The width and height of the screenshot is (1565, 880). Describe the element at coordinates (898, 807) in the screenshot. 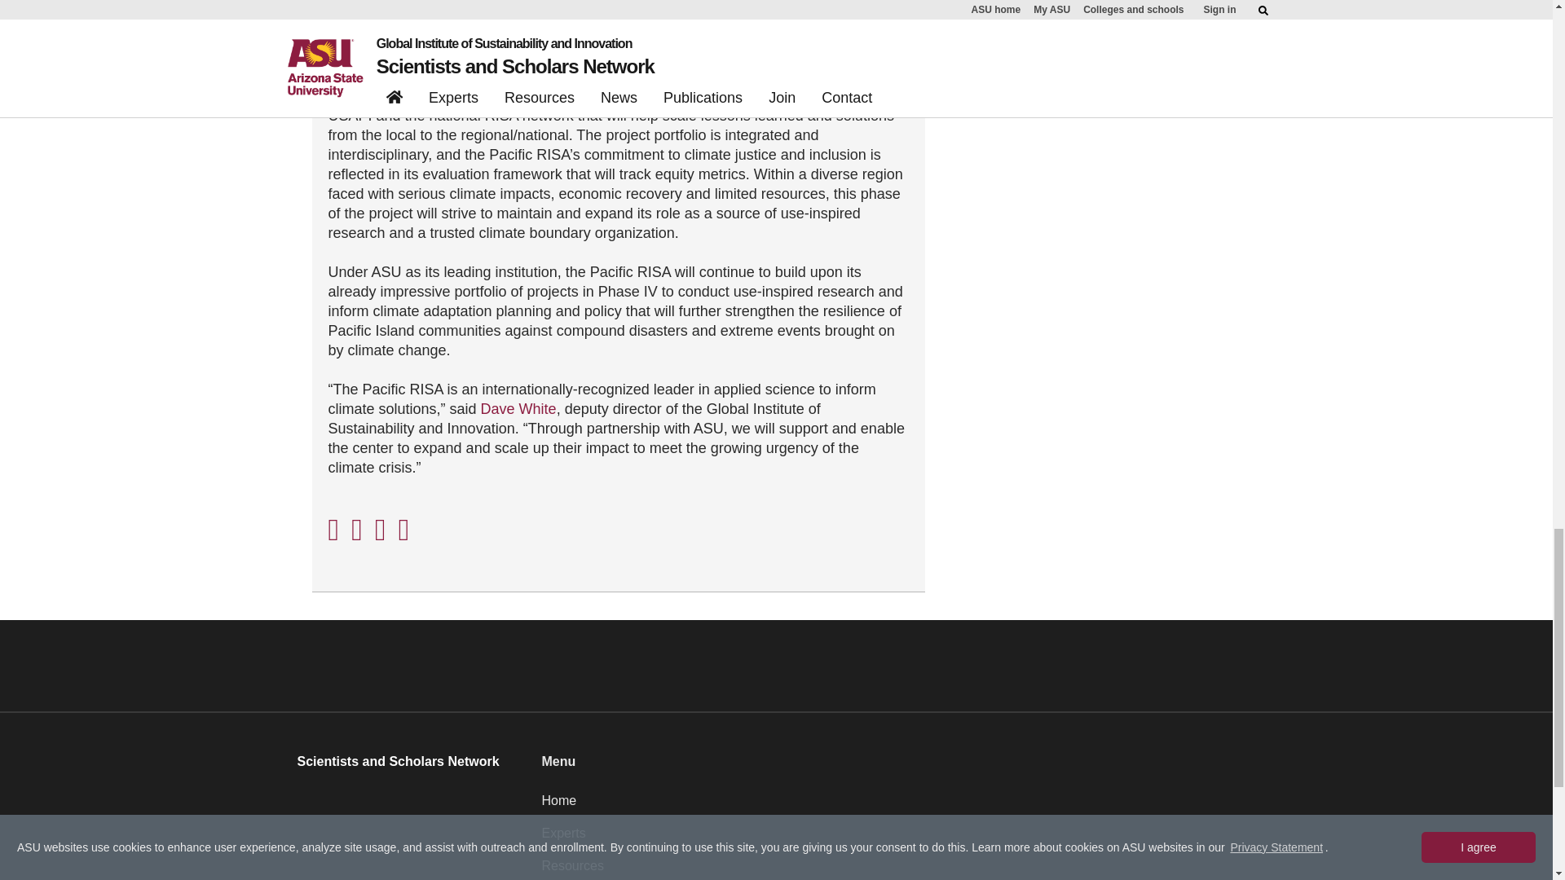

I see `Home` at that location.